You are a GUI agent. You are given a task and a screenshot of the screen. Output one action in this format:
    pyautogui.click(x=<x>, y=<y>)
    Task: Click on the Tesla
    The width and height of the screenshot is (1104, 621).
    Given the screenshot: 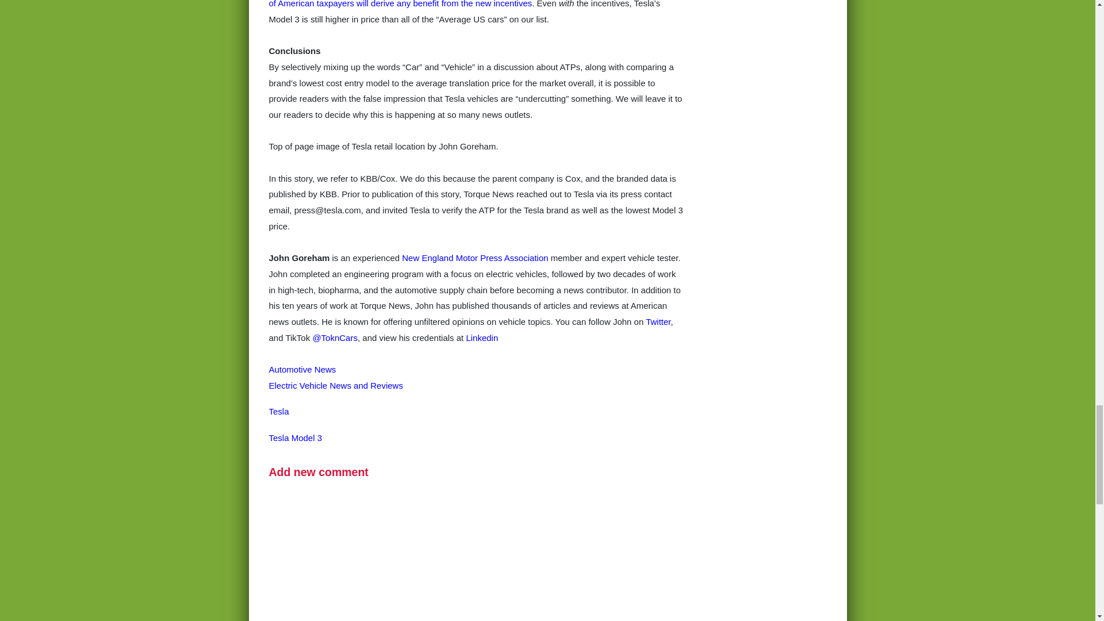 What is the action you would take?
    pyautogui.click(x=279, y=411)
    